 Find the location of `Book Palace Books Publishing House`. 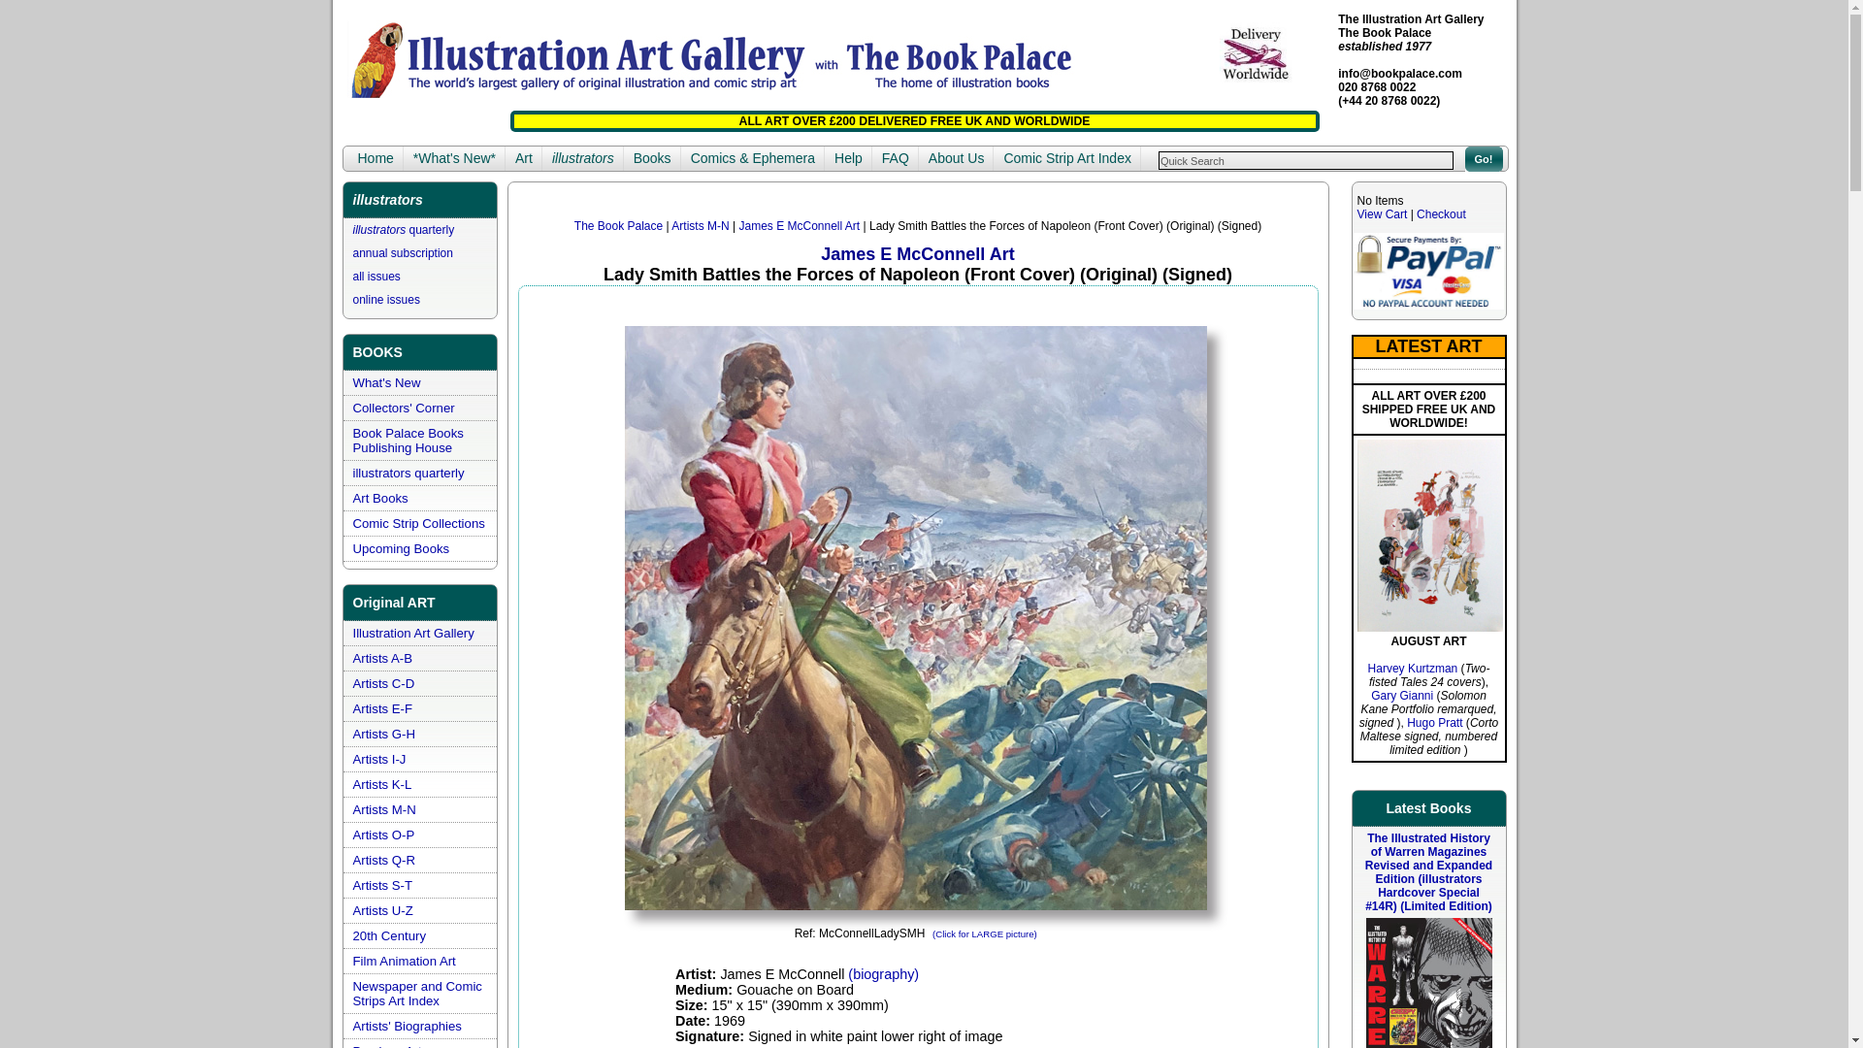

Book Palace Books Publishing House is located at coordinates (409, 440).